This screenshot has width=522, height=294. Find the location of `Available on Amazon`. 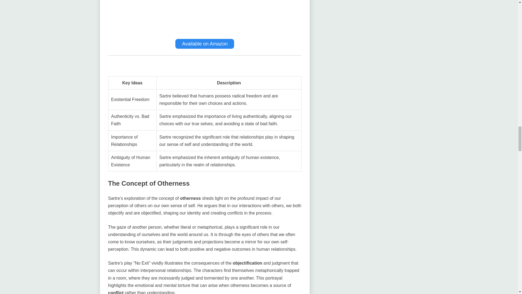

Available on Amazon is located at coordinates (204, 44).